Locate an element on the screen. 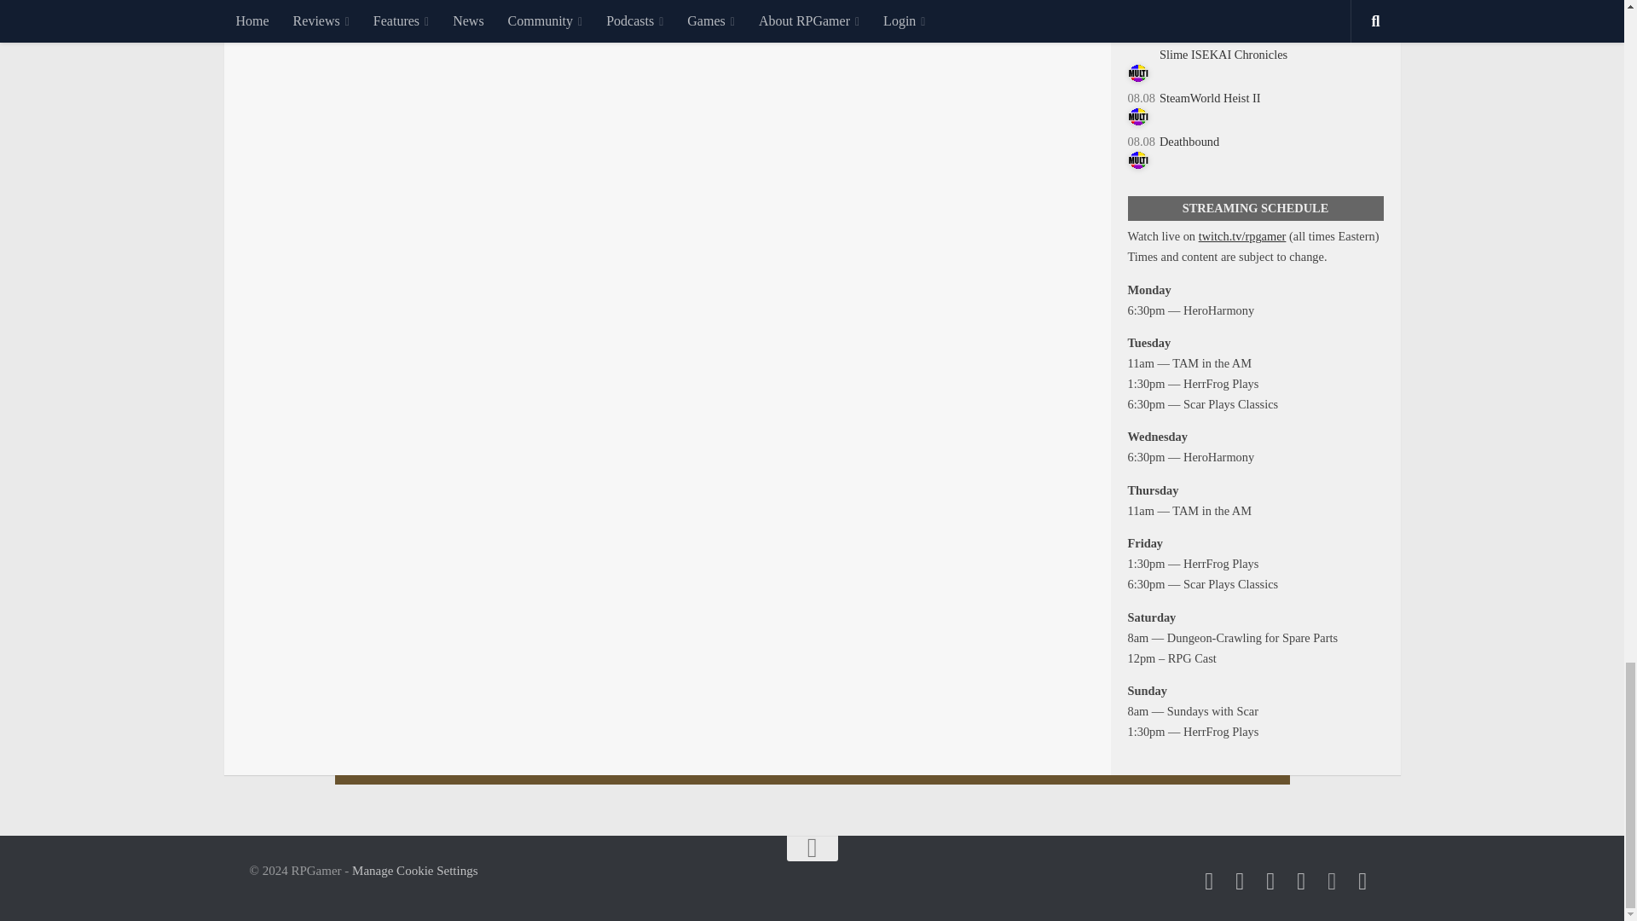 Image resolution: width=1637 pixels, height=921 pixels. Follow us on Facebook is located at coordinates (1240, 881).